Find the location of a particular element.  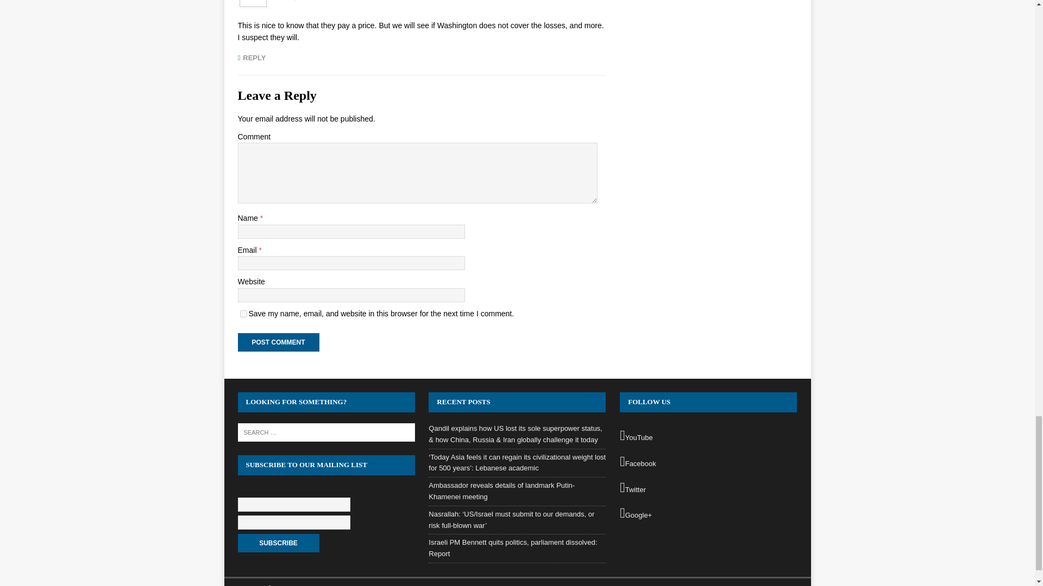

Post Comment is located at coordinates (278, 342).